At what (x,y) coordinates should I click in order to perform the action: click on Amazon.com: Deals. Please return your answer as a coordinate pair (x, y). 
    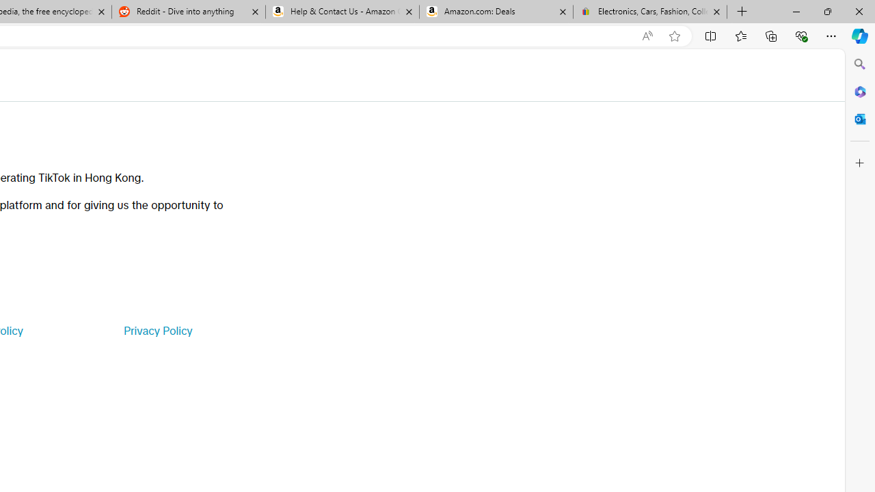
    Looking at the image, I should click on (496, 12).